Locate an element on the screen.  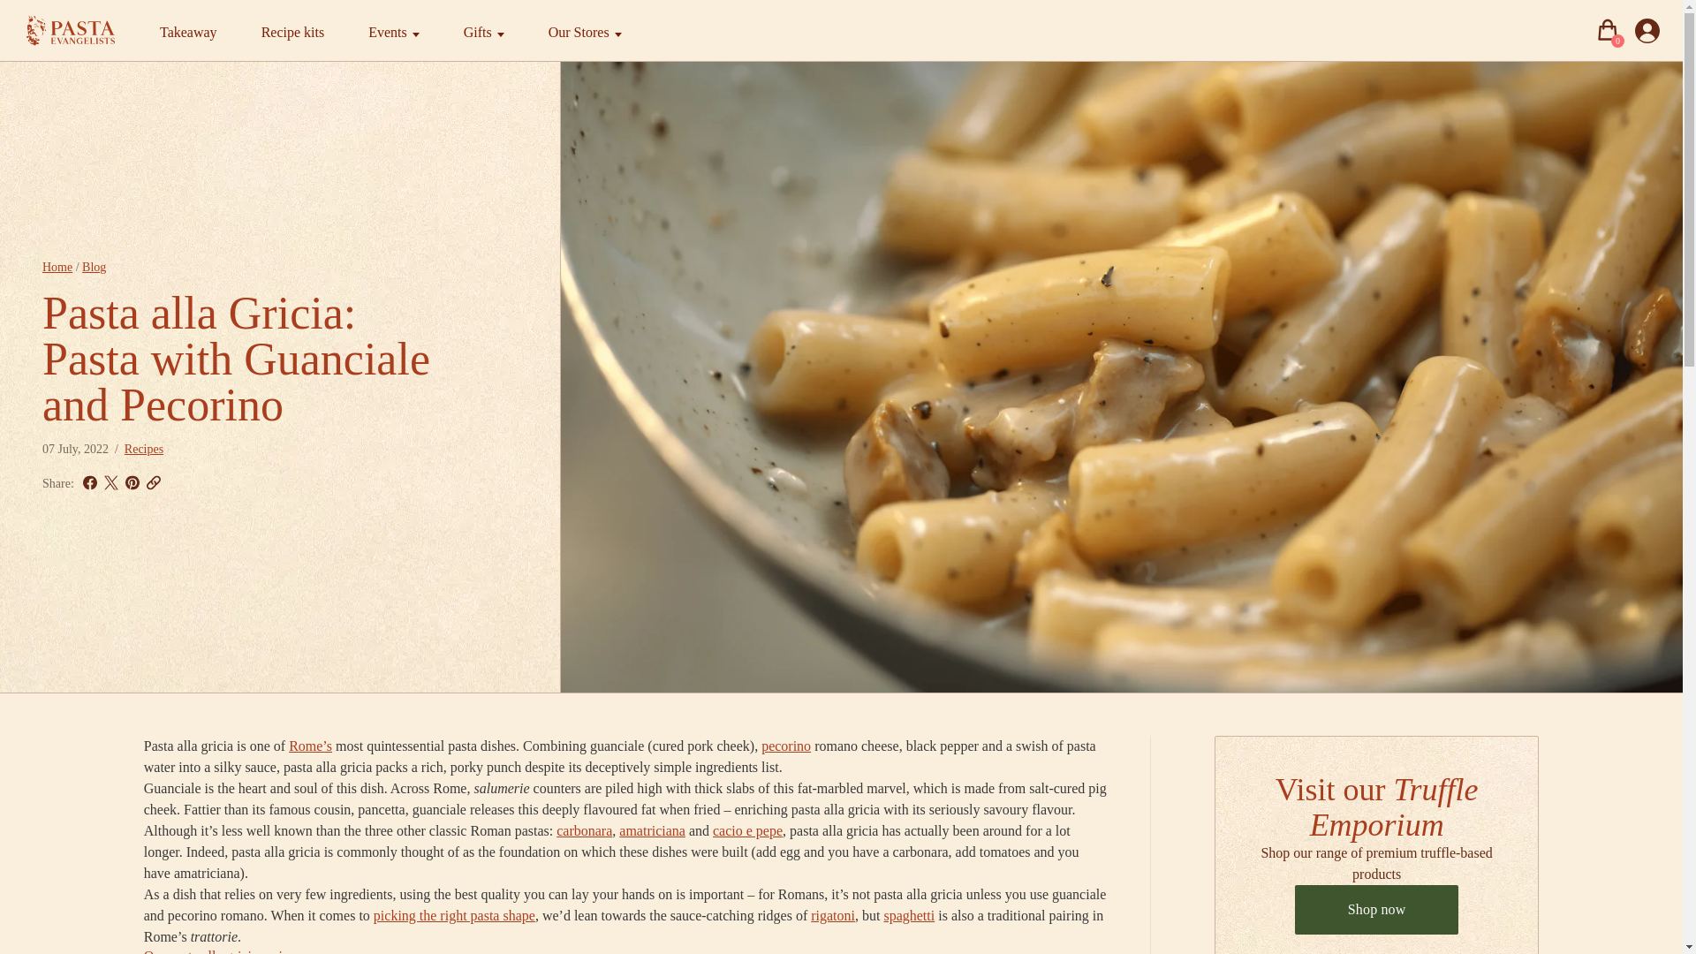
Rome food guide is located at coordinates (310, 746).